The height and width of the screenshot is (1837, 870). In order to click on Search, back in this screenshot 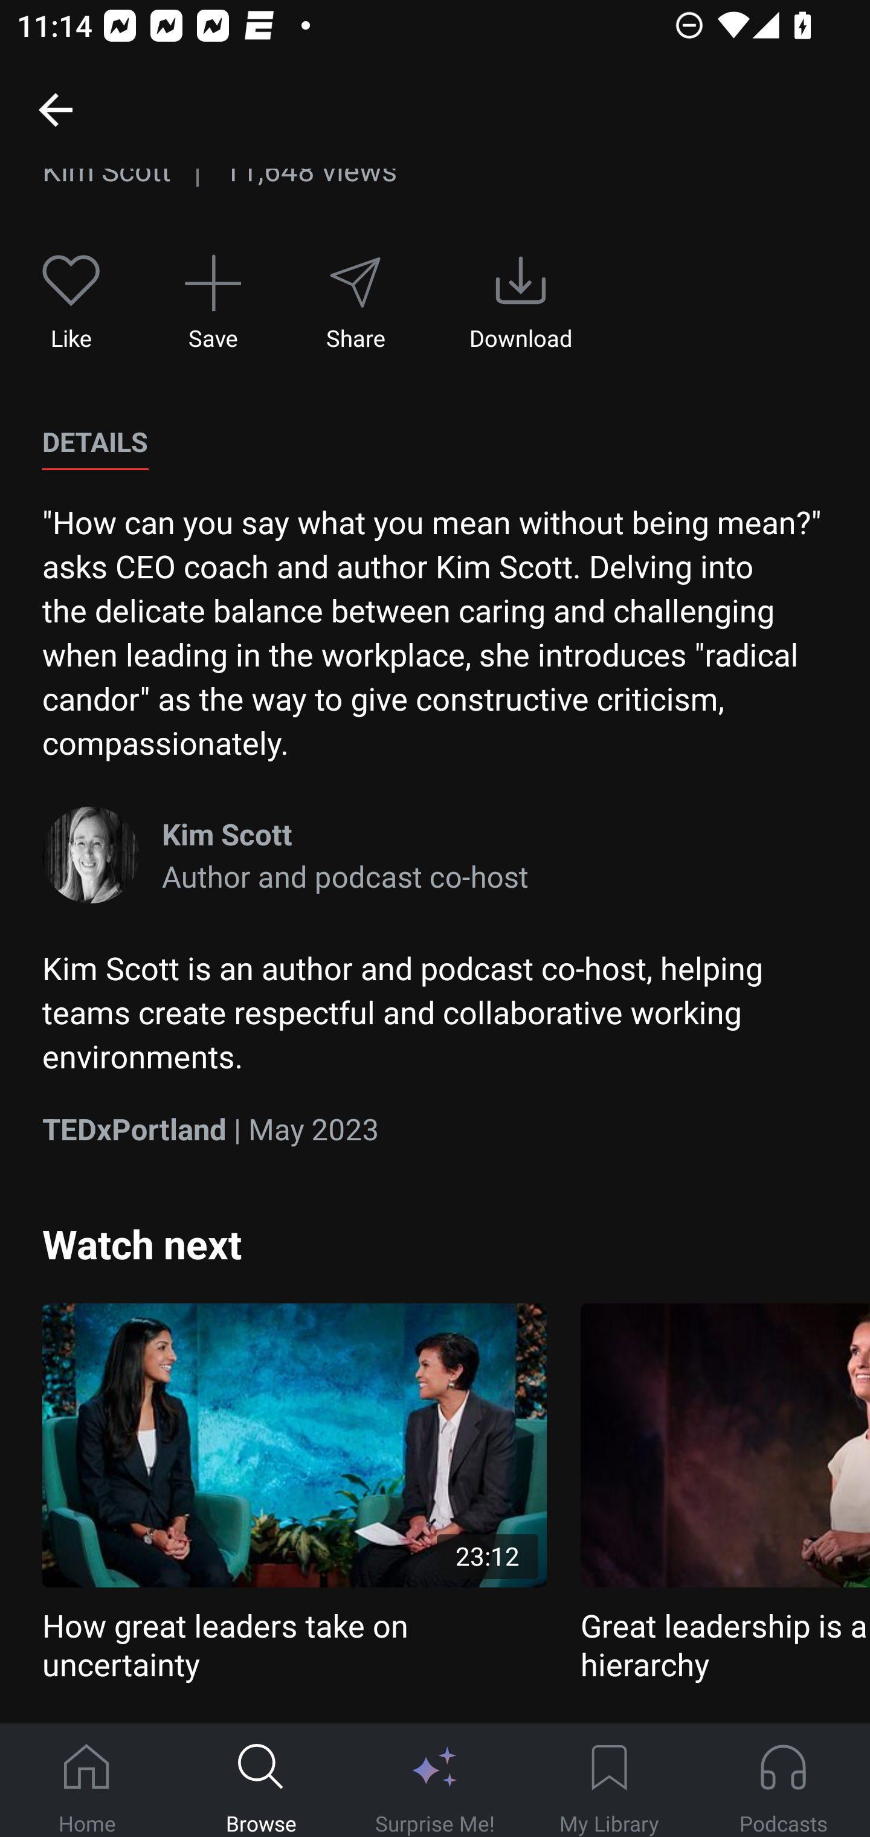, I will do `click(55, 109)`.